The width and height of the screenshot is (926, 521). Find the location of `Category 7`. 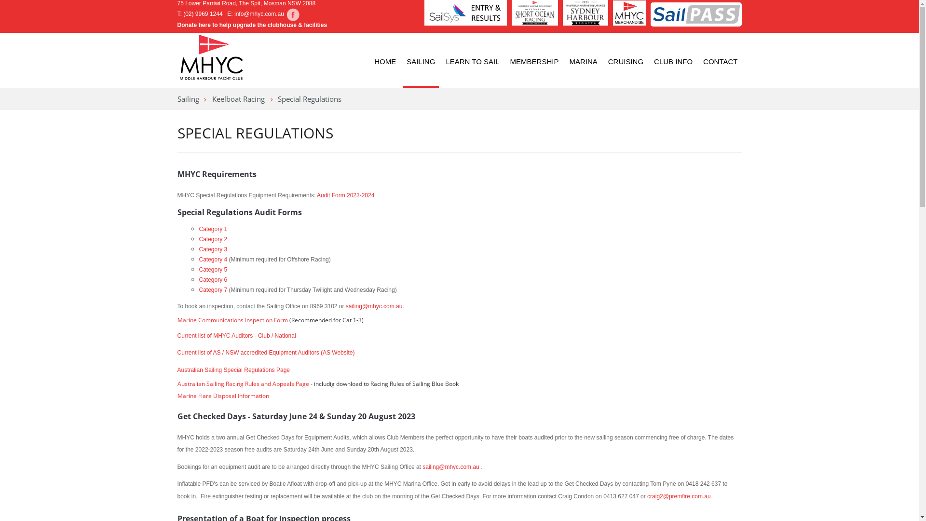

Category 7 is located at coordinates (213, 290).